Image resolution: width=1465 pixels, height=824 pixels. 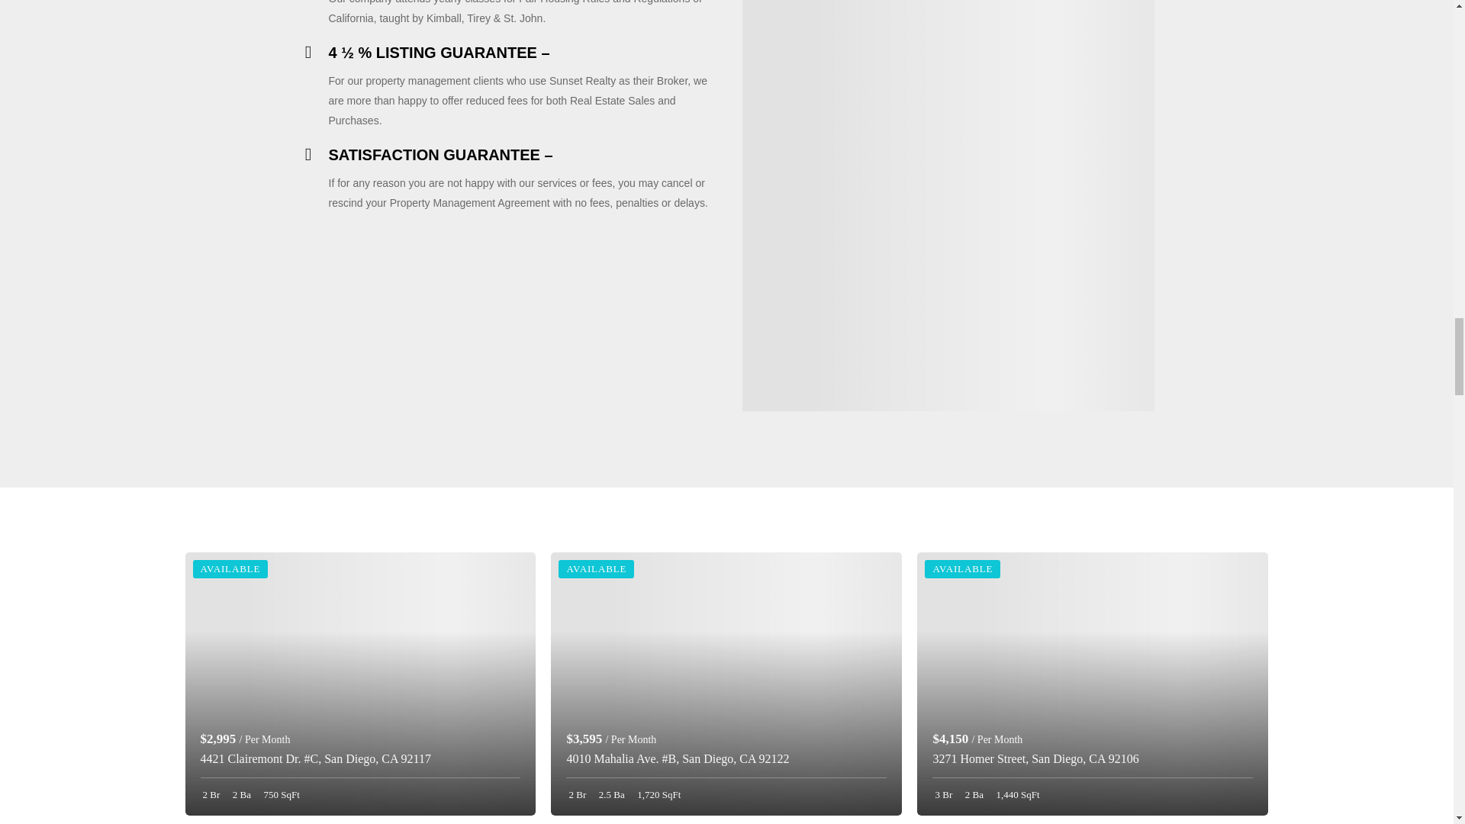 I want to click on 3271 Homer Street, San Diego, CA 92106, so click(x=1093, y=684).